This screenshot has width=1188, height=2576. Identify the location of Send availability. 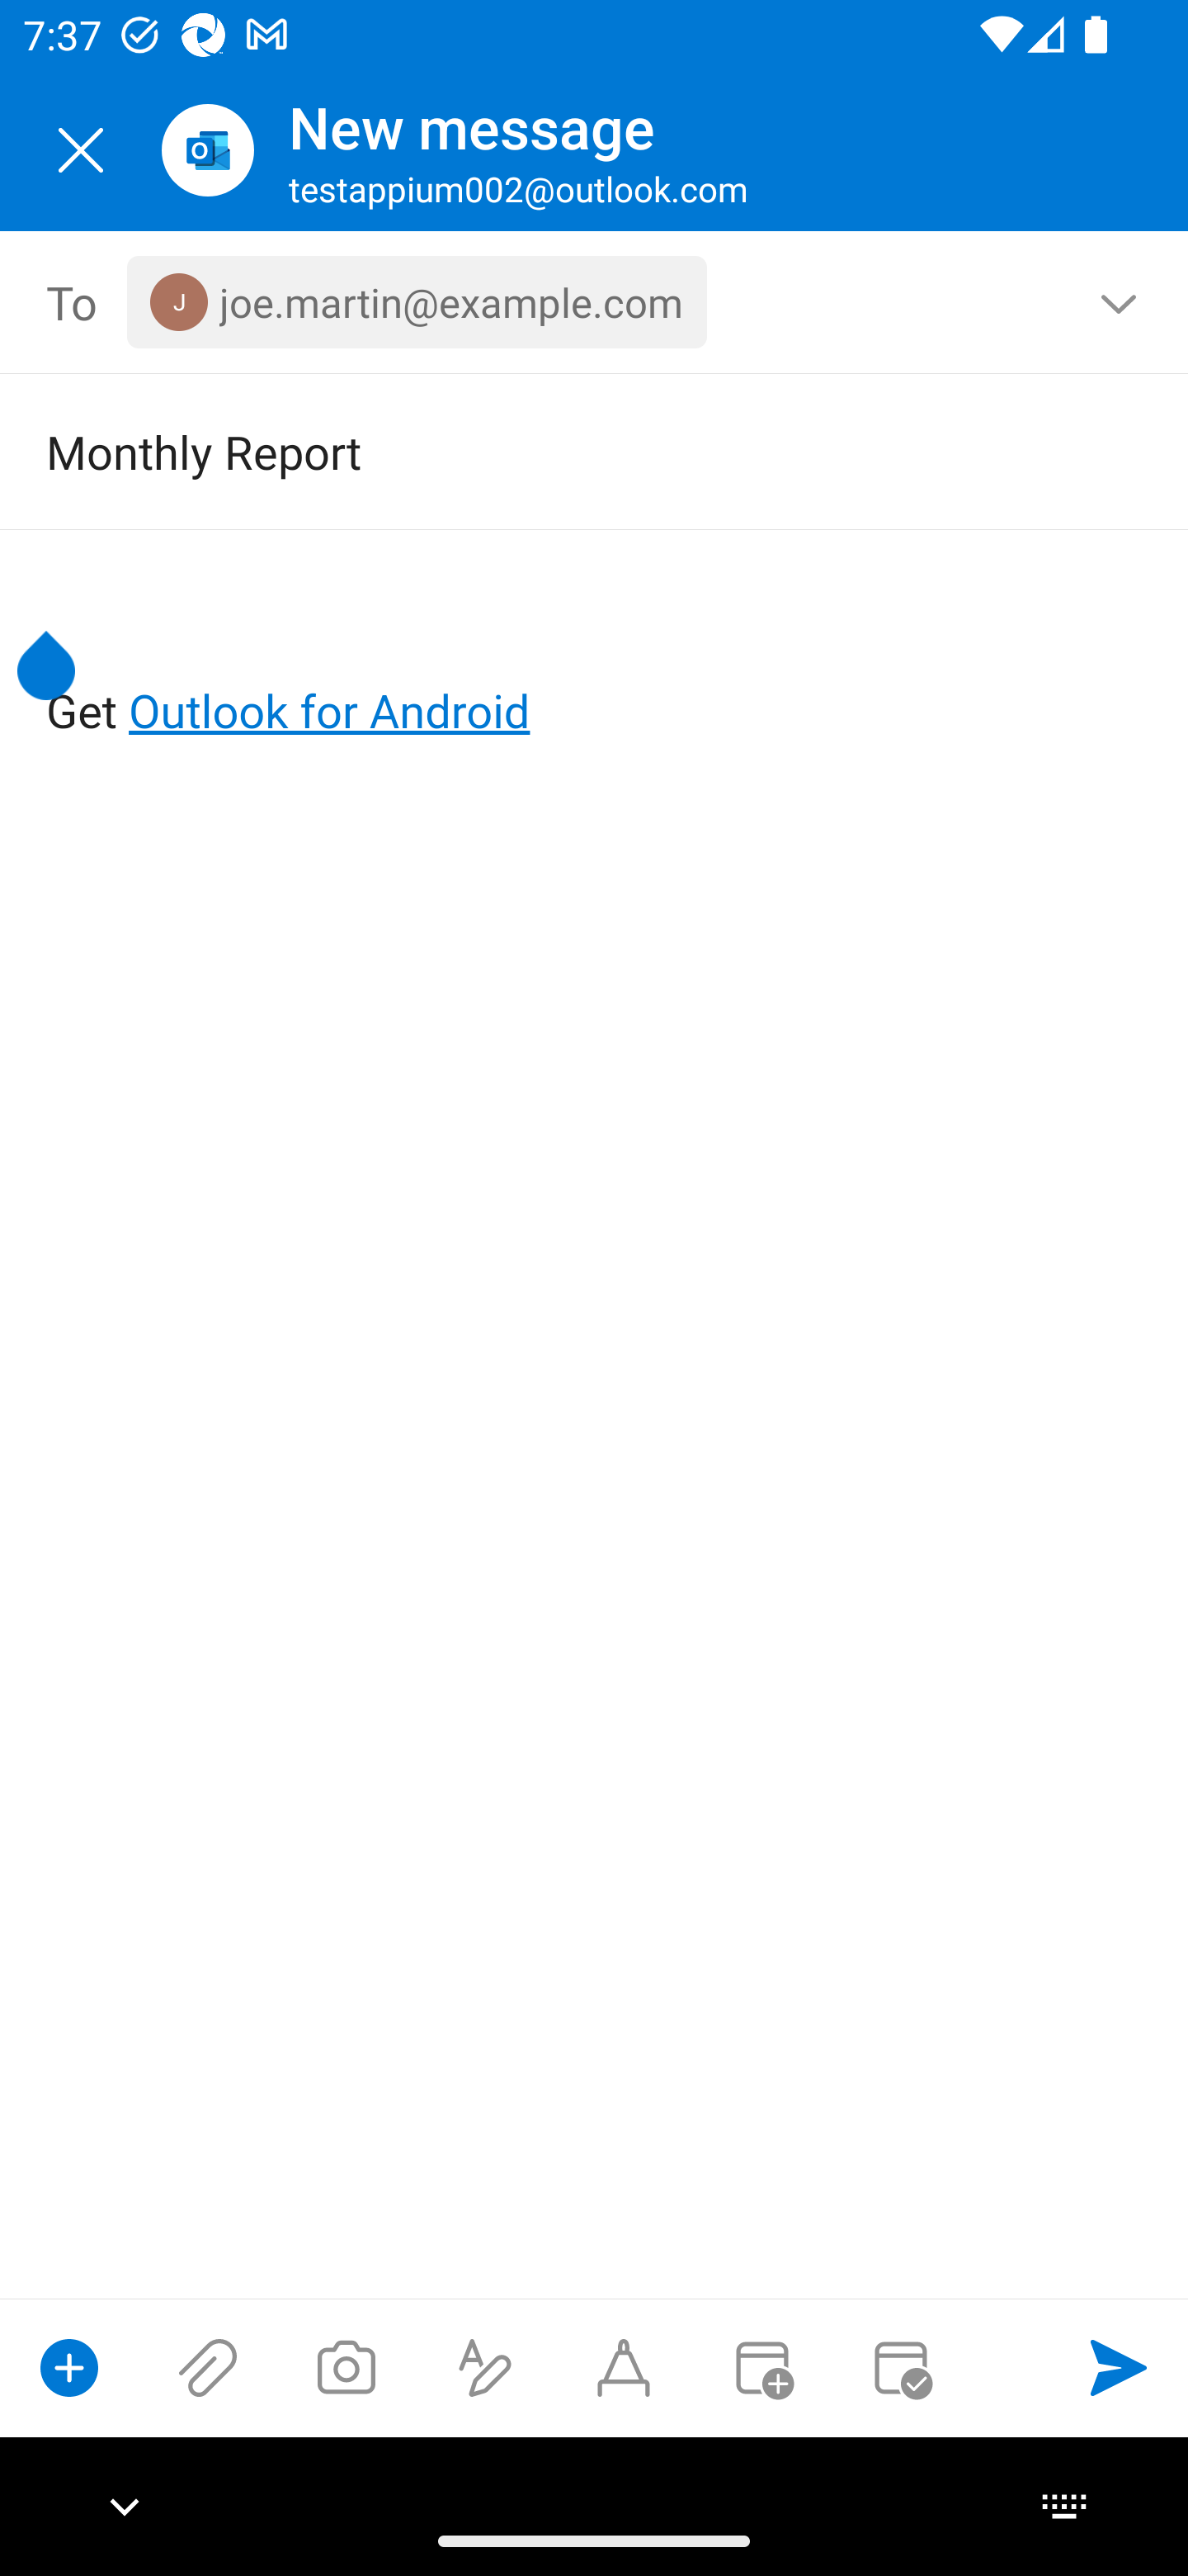
(901, 2367).